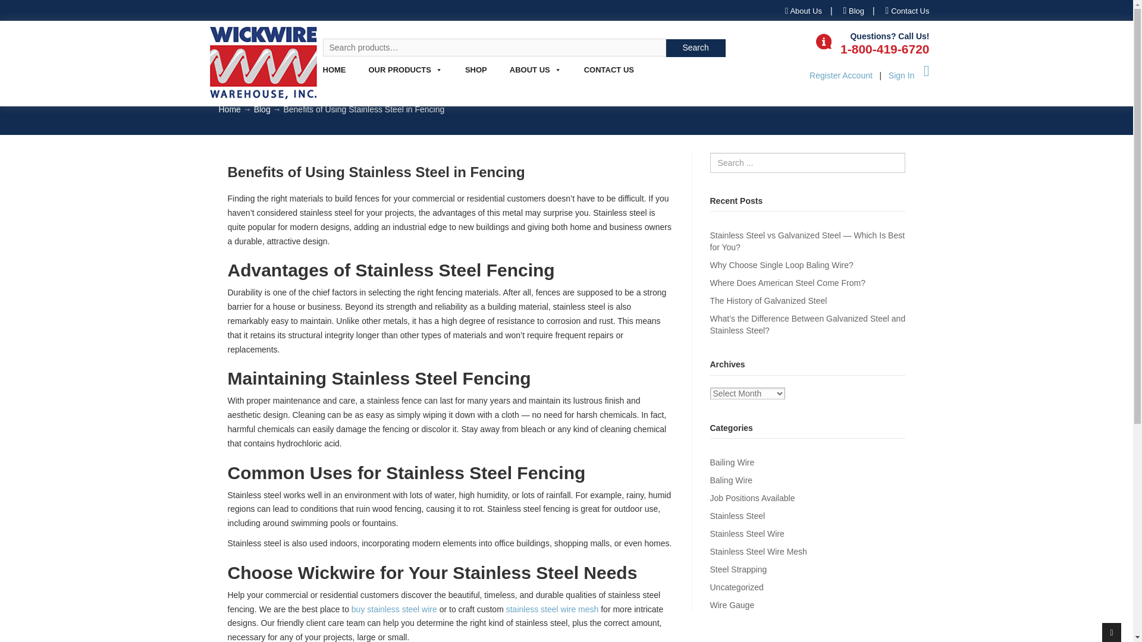 This screenshot has width=1142, height=642. What do you see at coordinates (738, 515) in the screenshot?
I see `Stainless Steel` at bounding box center [738, 515].